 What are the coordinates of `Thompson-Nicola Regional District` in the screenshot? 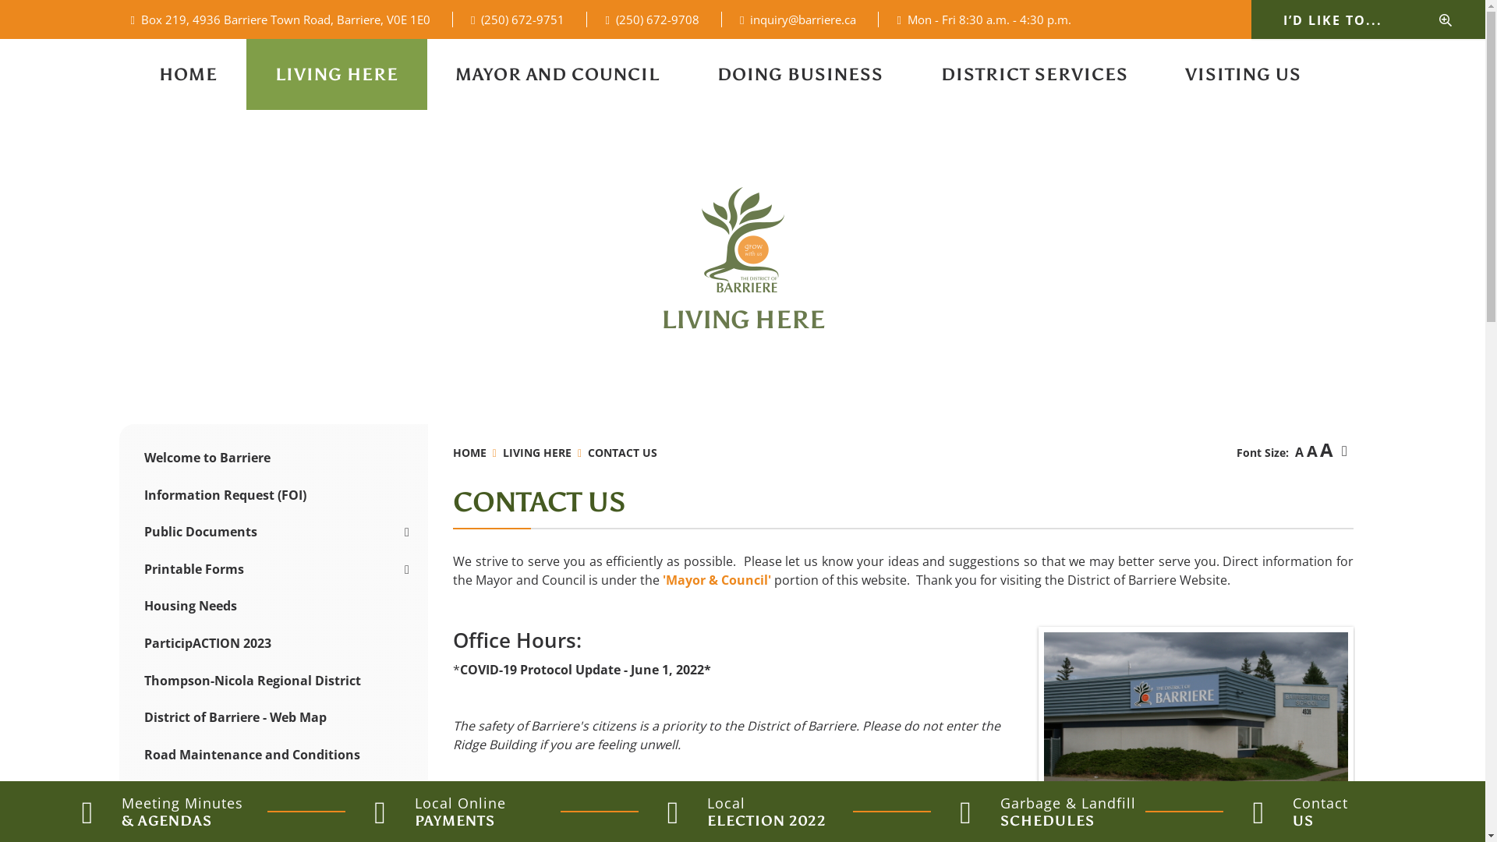 It's located at (273, 681).